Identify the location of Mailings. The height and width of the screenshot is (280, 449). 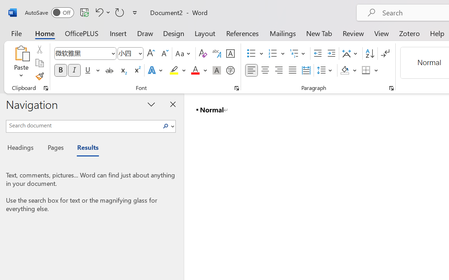
(283, 33).